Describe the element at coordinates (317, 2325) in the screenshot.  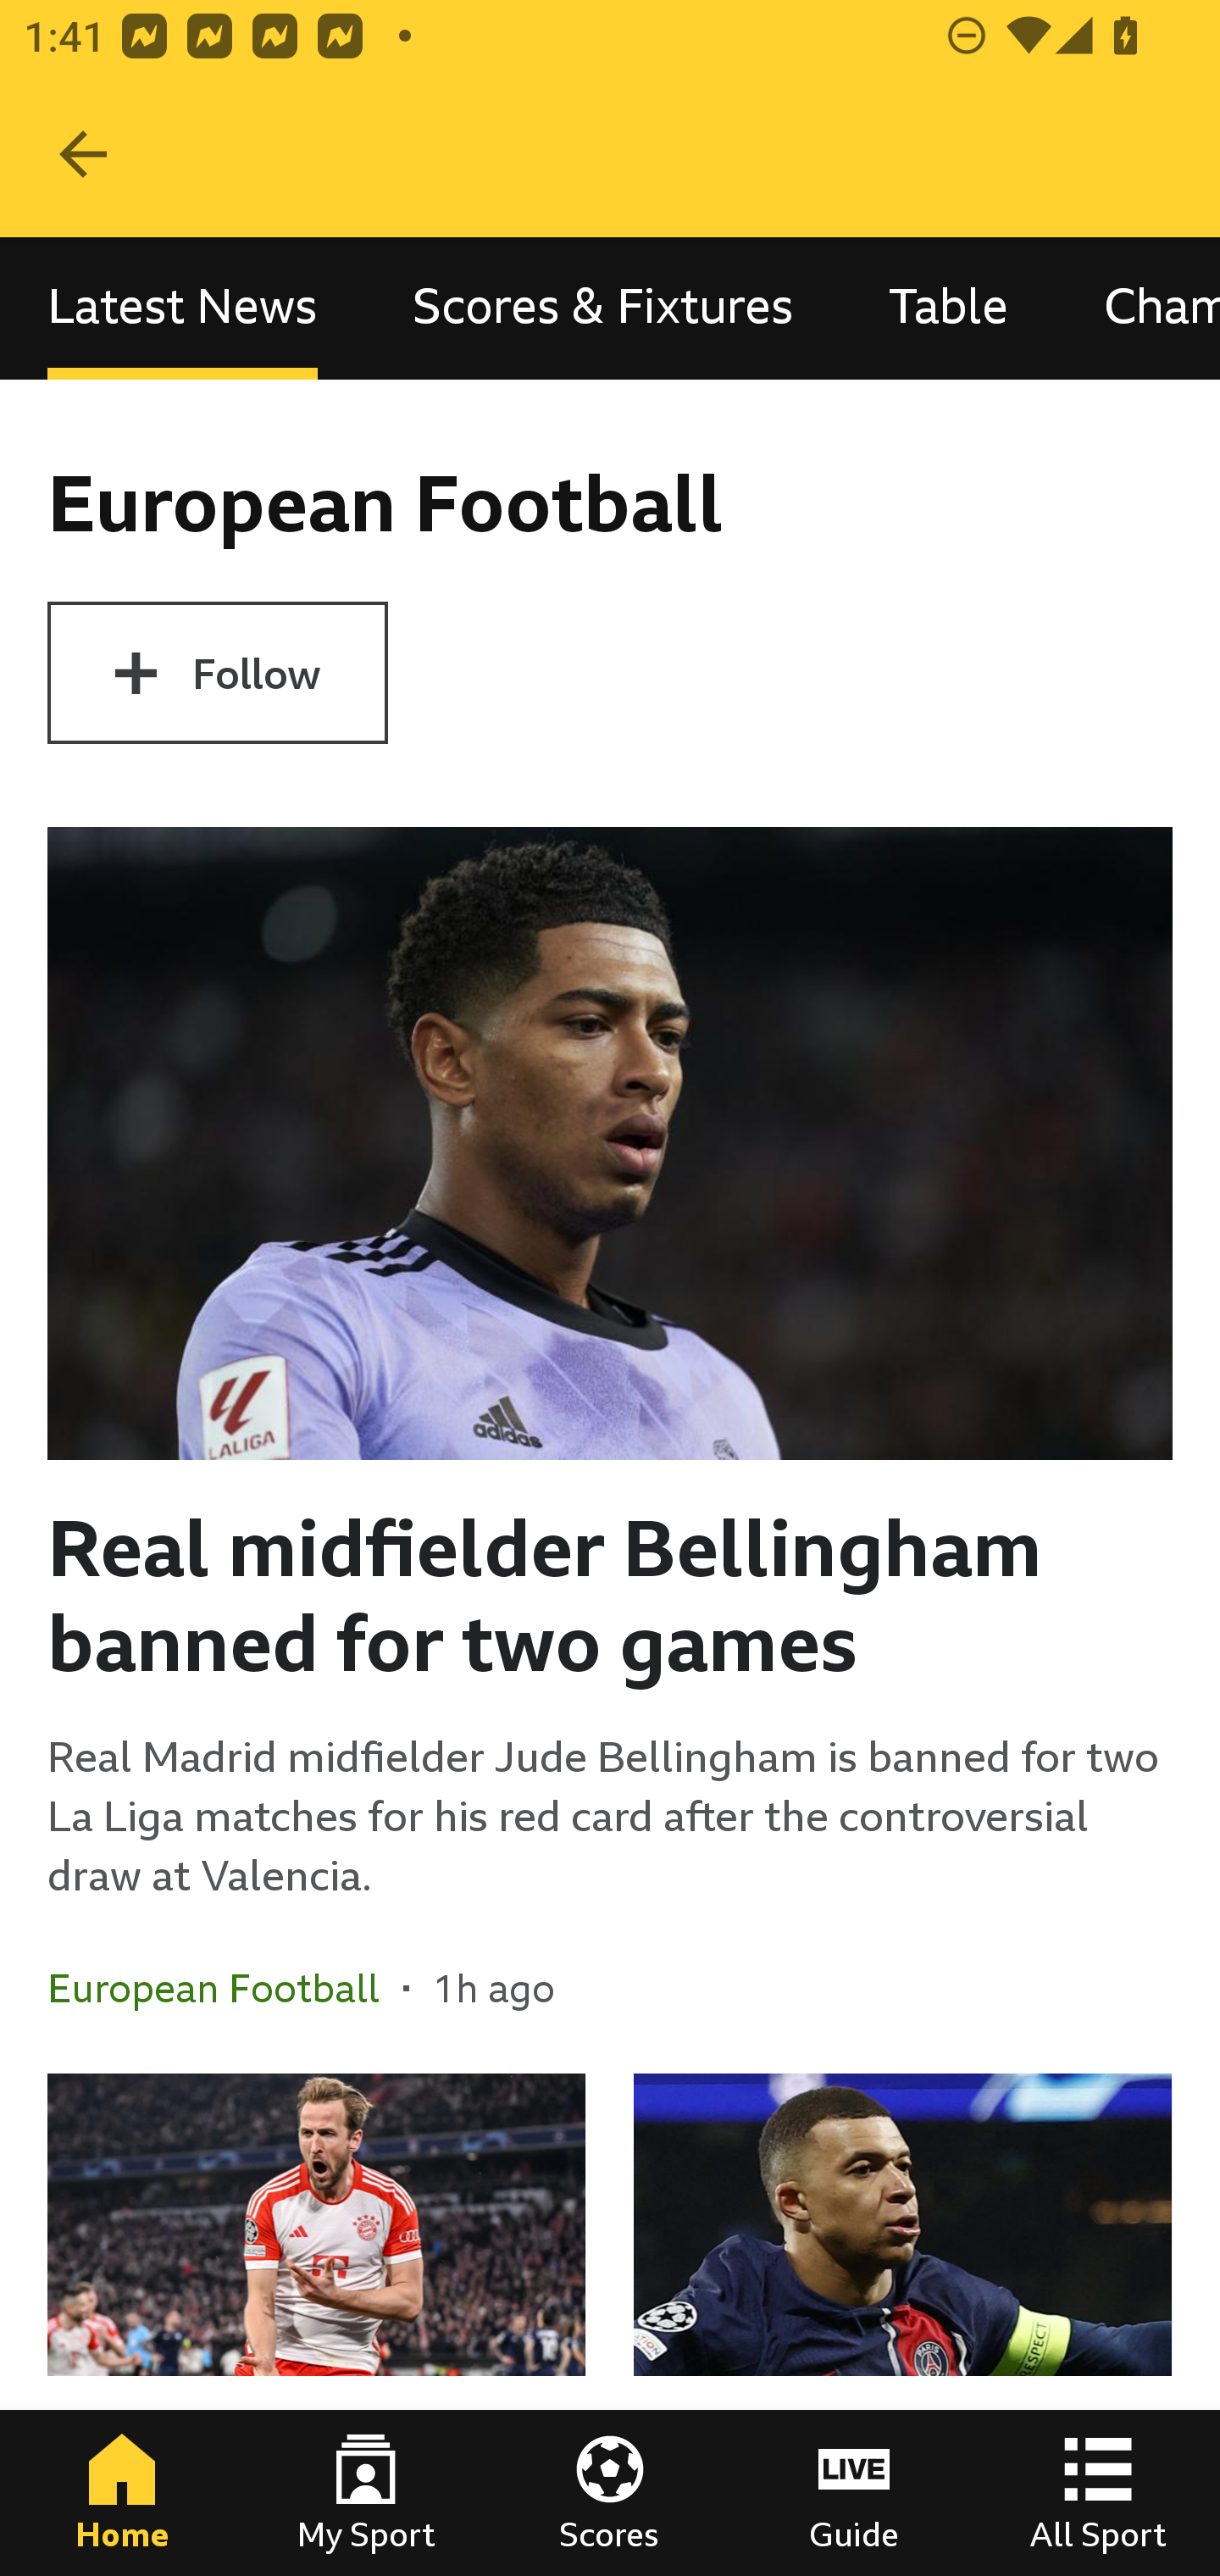
I see `Kane scores two as stylish Bayern beat Lazio` at that location.